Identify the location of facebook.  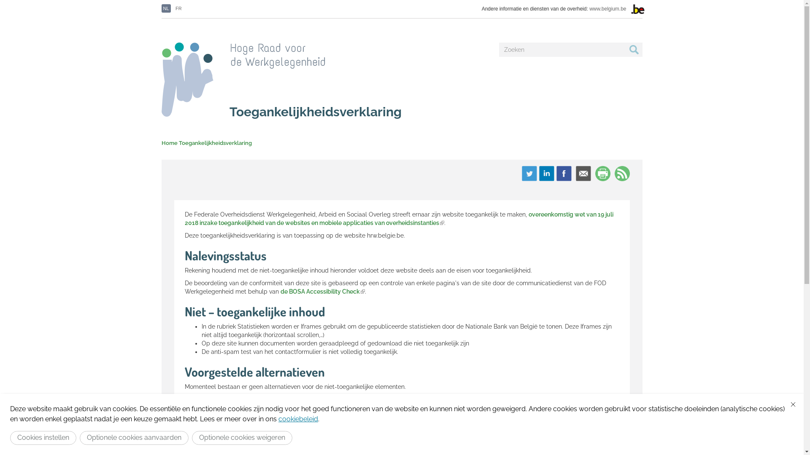
(564, 174).